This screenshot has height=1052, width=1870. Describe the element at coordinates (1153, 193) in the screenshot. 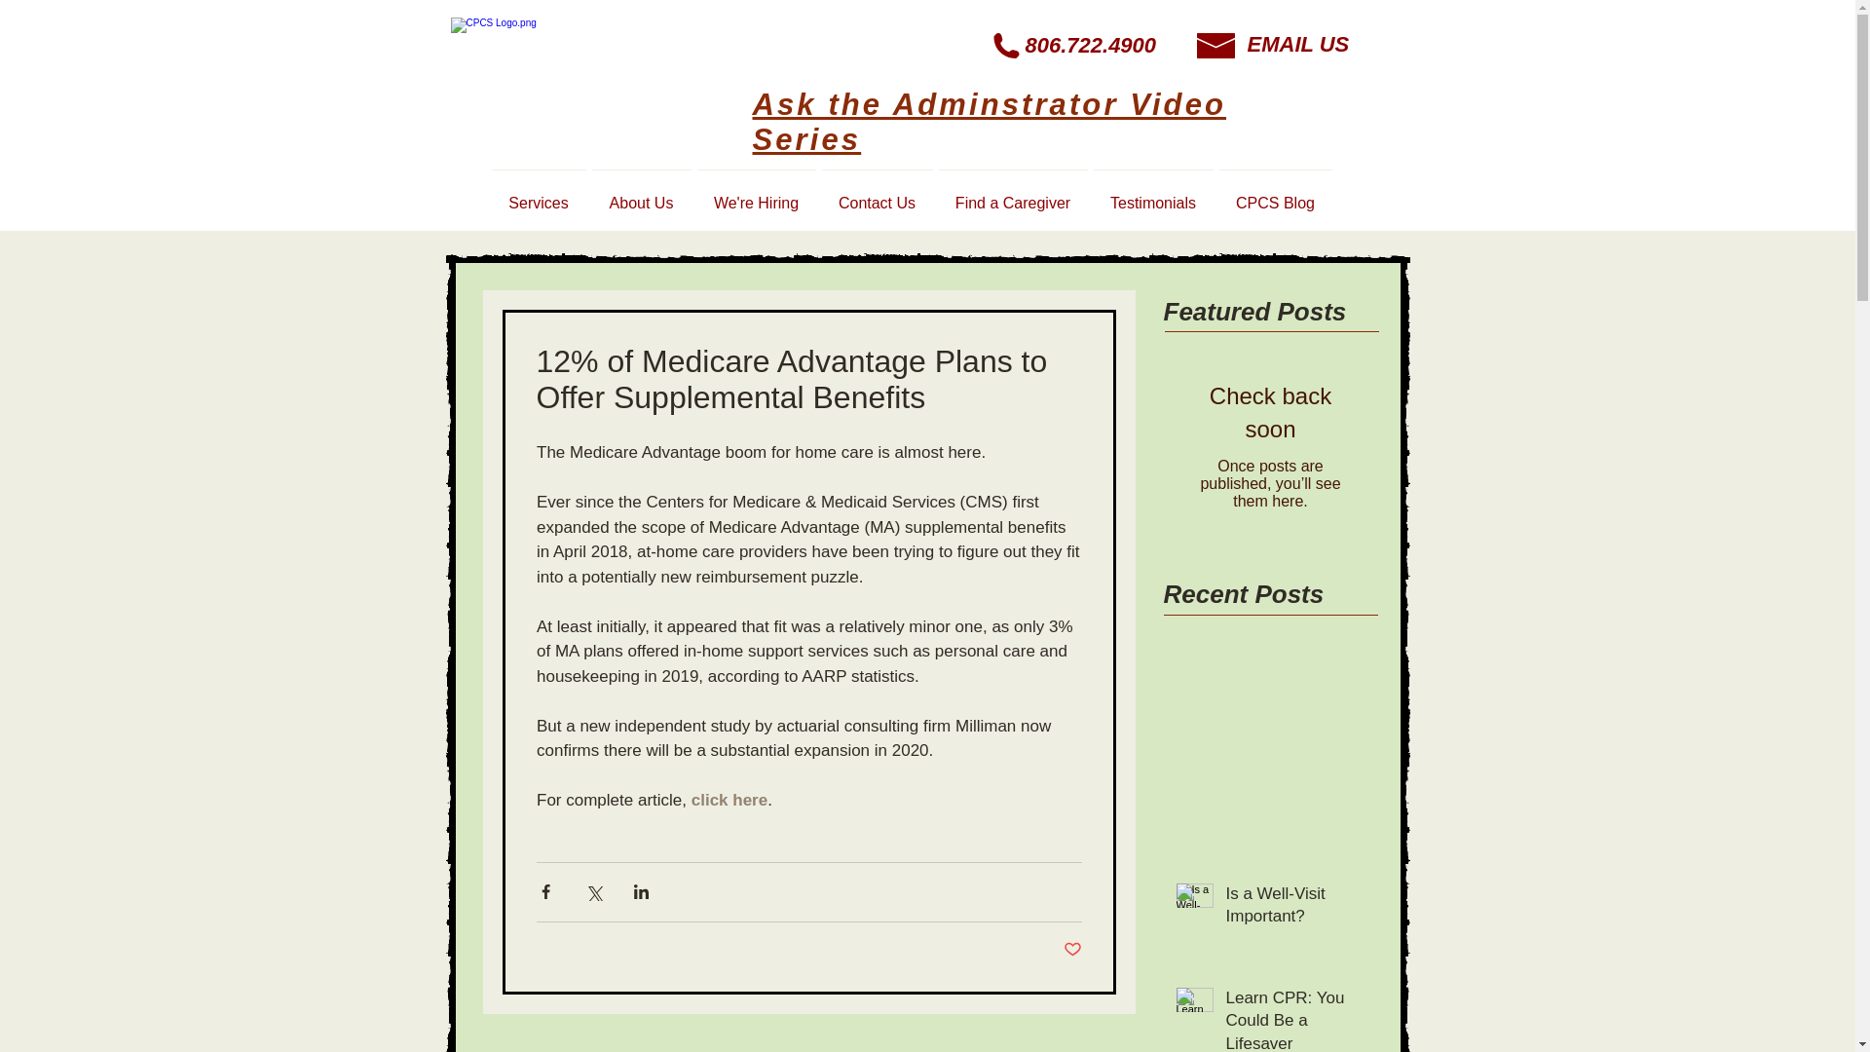

I see `Testimonials` at that location.